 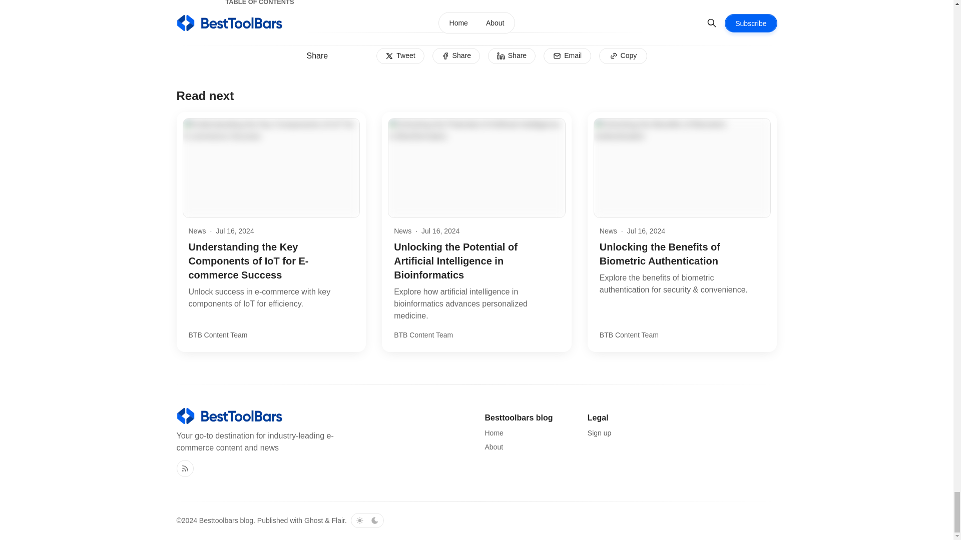 I want to click on News, so click(x=608, y=231).